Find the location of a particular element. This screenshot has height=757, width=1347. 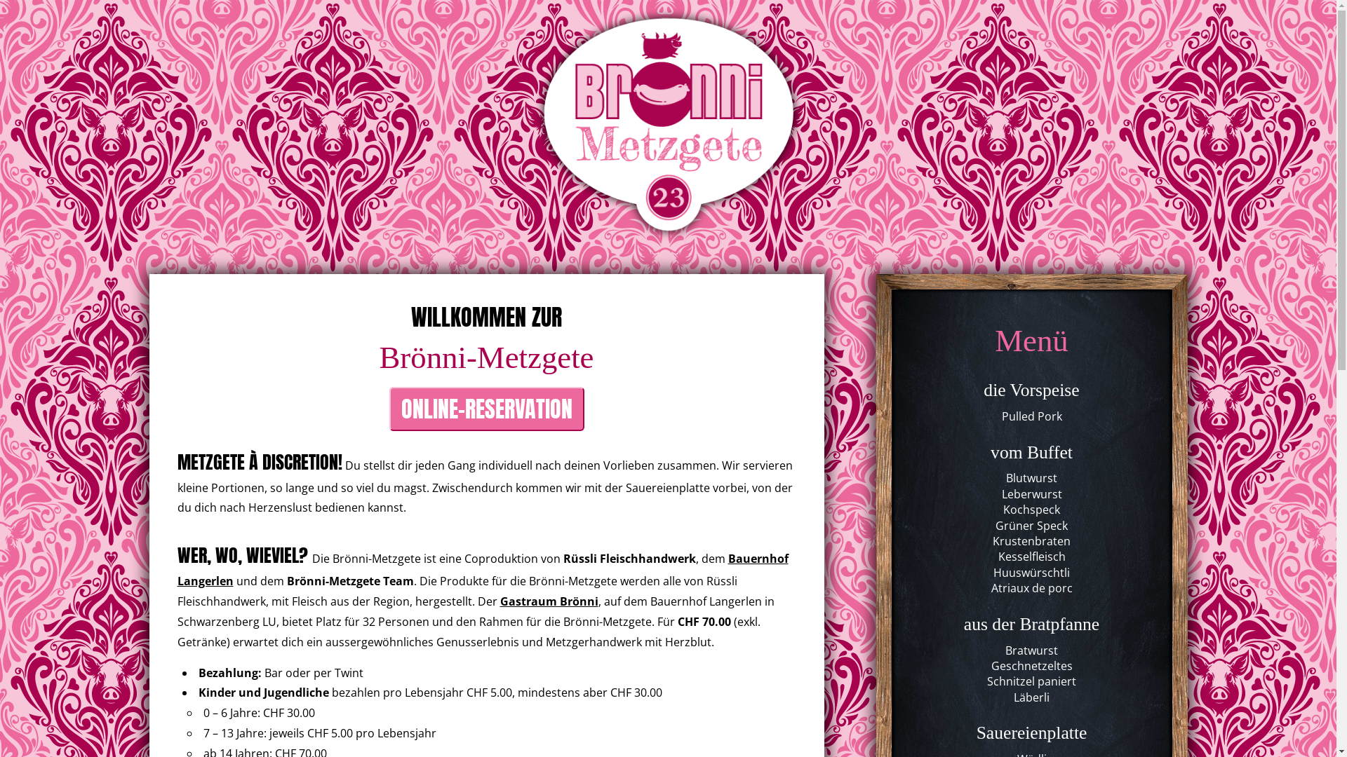

ONLINE-RESERVATION is located at coordinates (486, 409).